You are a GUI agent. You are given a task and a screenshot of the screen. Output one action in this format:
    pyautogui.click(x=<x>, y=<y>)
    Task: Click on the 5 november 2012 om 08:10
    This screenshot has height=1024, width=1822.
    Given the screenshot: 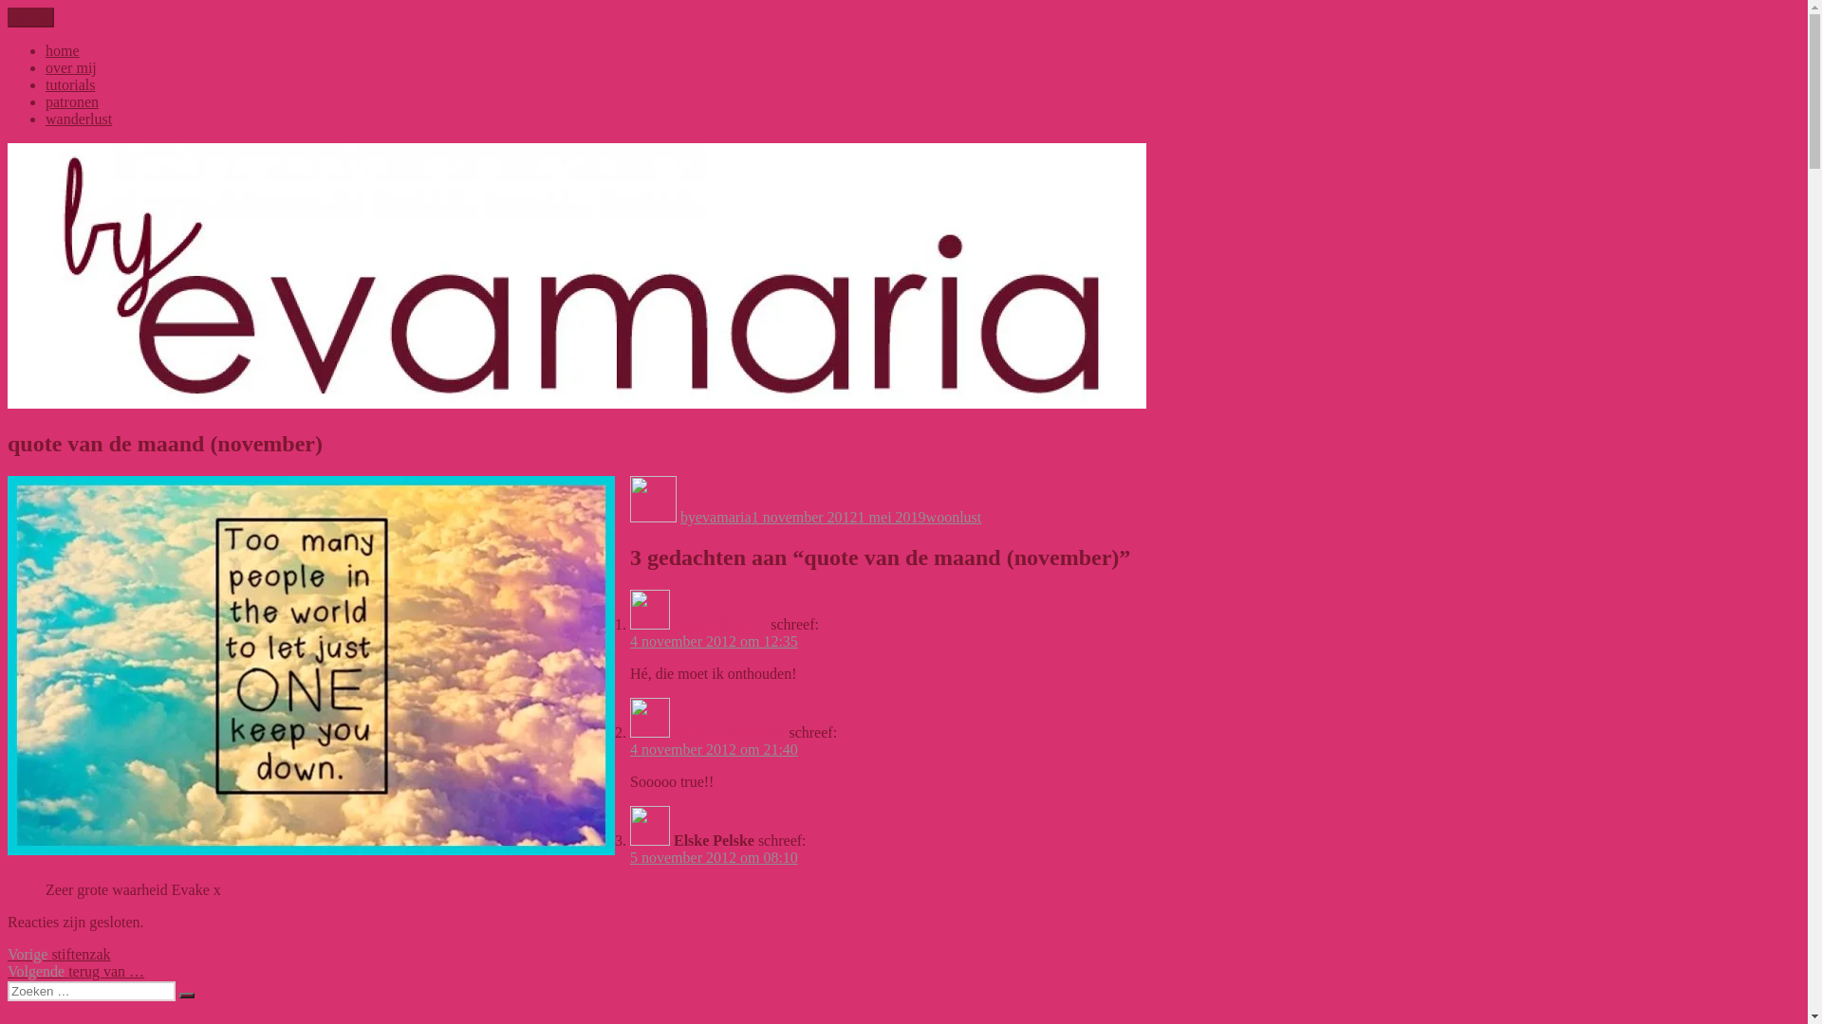 What is the action you would take?
    pyautogui.click(x=714, y=857)
    